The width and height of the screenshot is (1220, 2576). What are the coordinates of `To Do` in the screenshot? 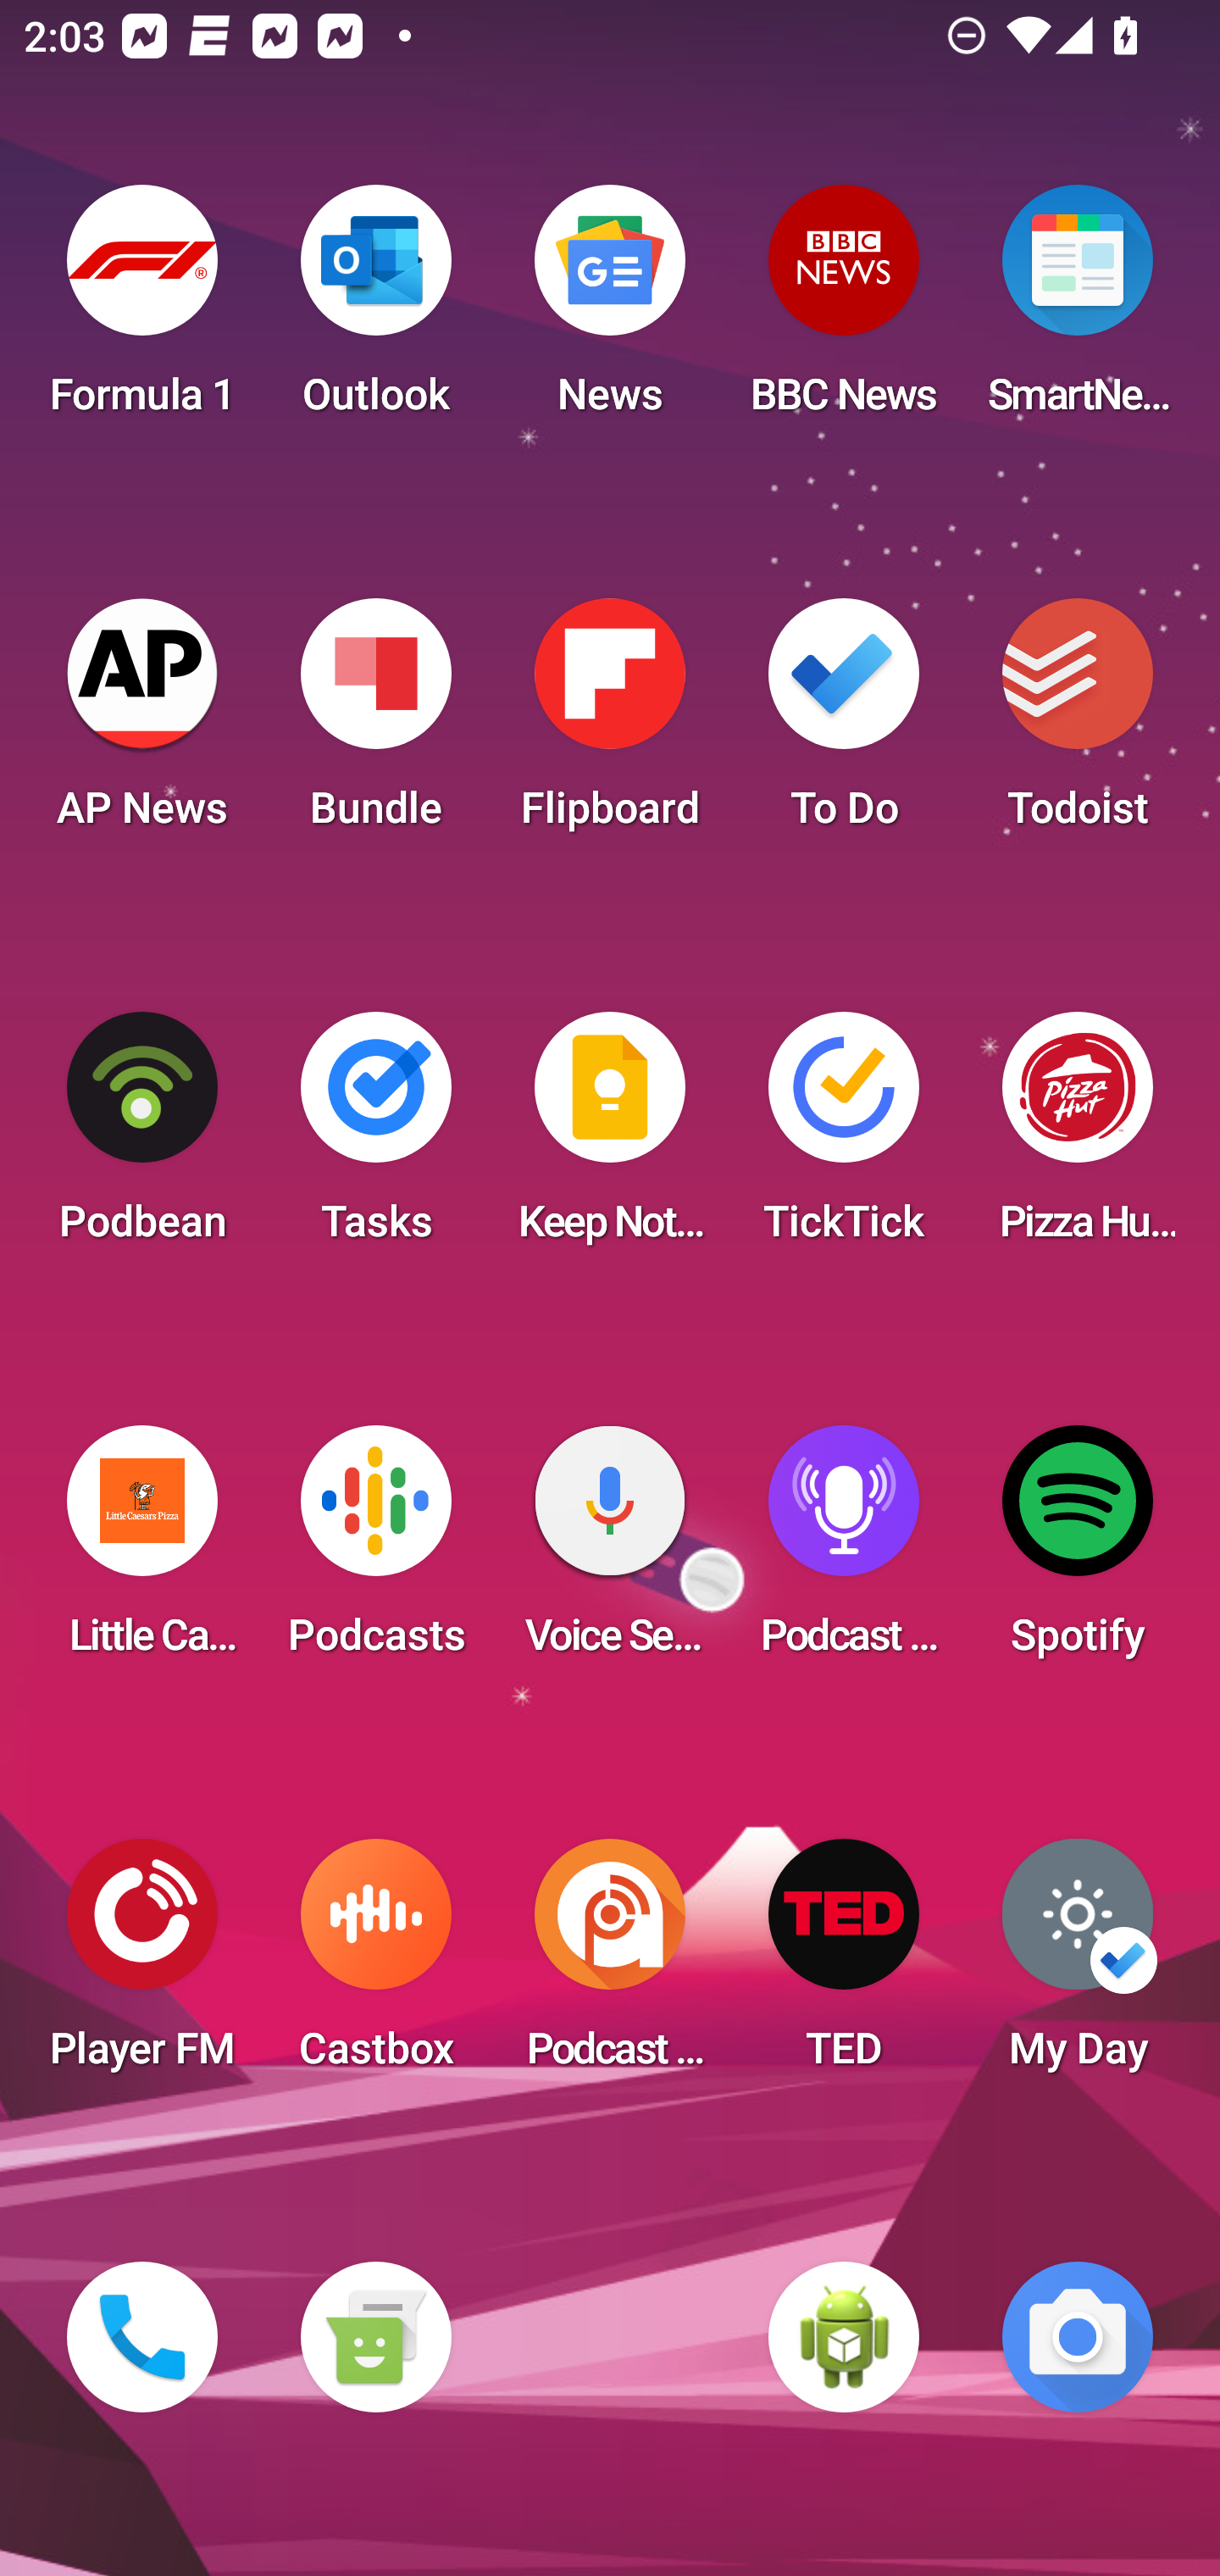 It's located at (844, 724).